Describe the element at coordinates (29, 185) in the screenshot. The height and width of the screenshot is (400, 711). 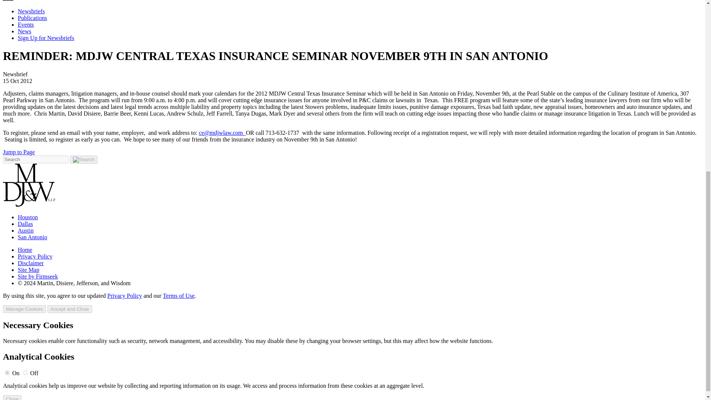
I see `Logo condensed` at that location.